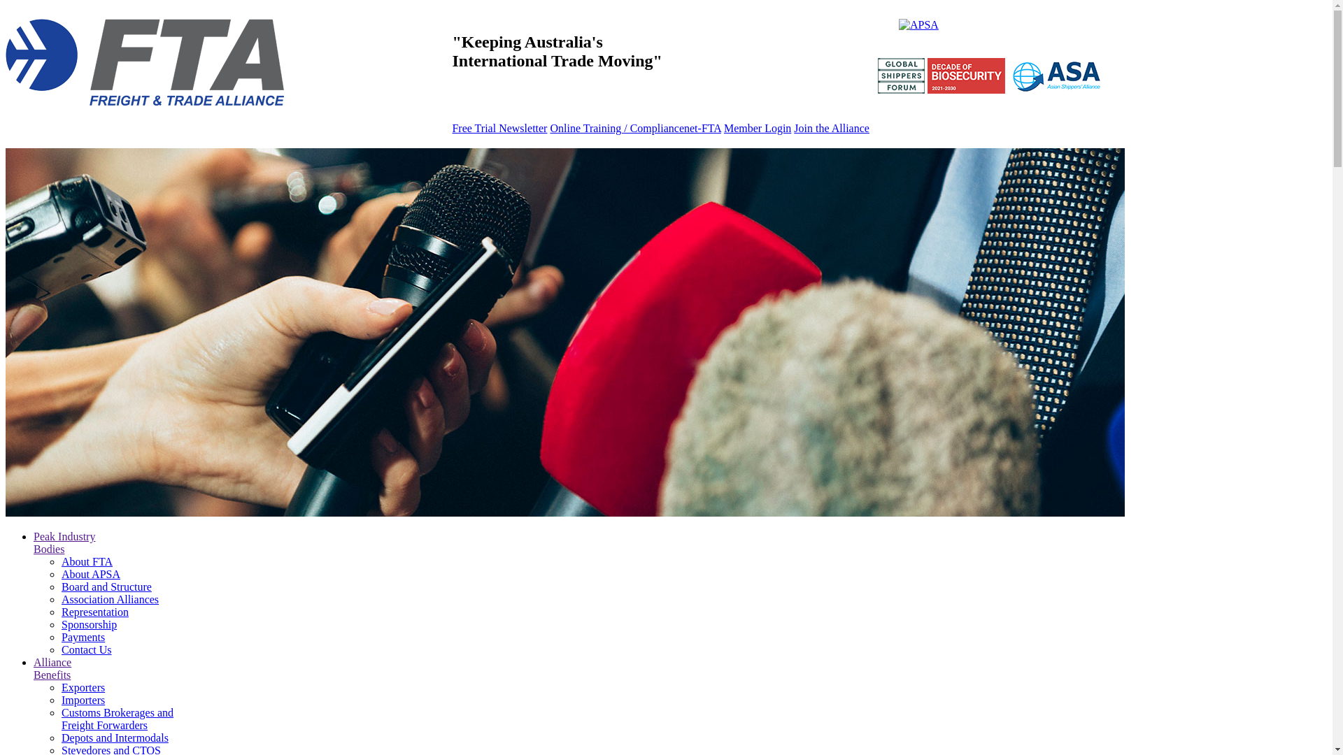 The image size is (1343, 755). What do you see at coordinates (83, 638) in the screenshot?
I see `Payments` at bounding box center [83, 638].